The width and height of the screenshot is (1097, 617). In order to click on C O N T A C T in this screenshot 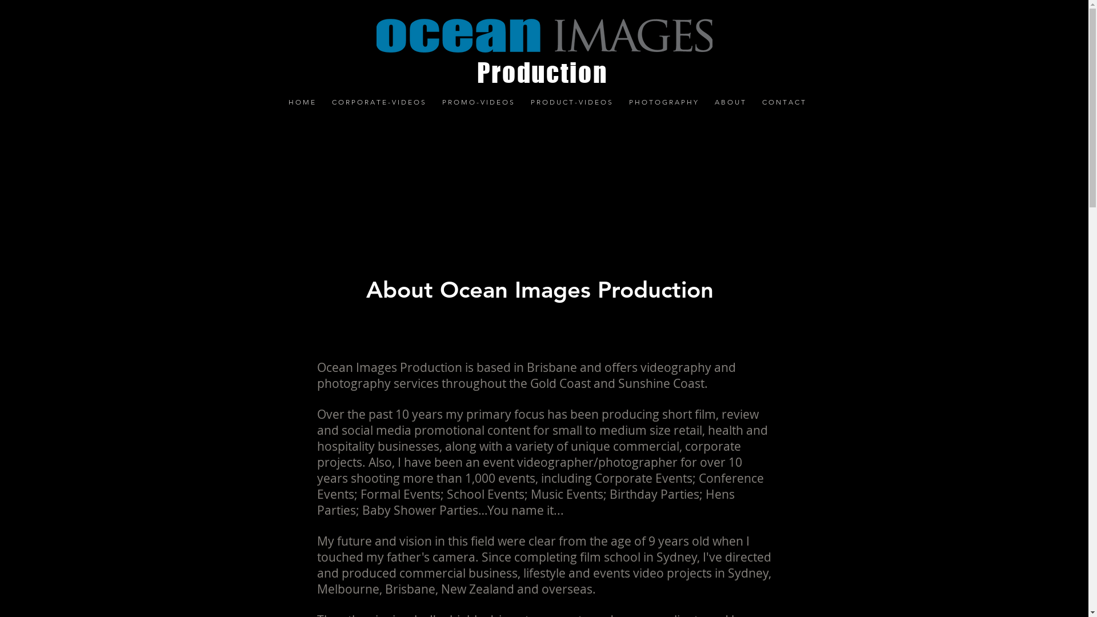, I will do `click(783, 102)`.